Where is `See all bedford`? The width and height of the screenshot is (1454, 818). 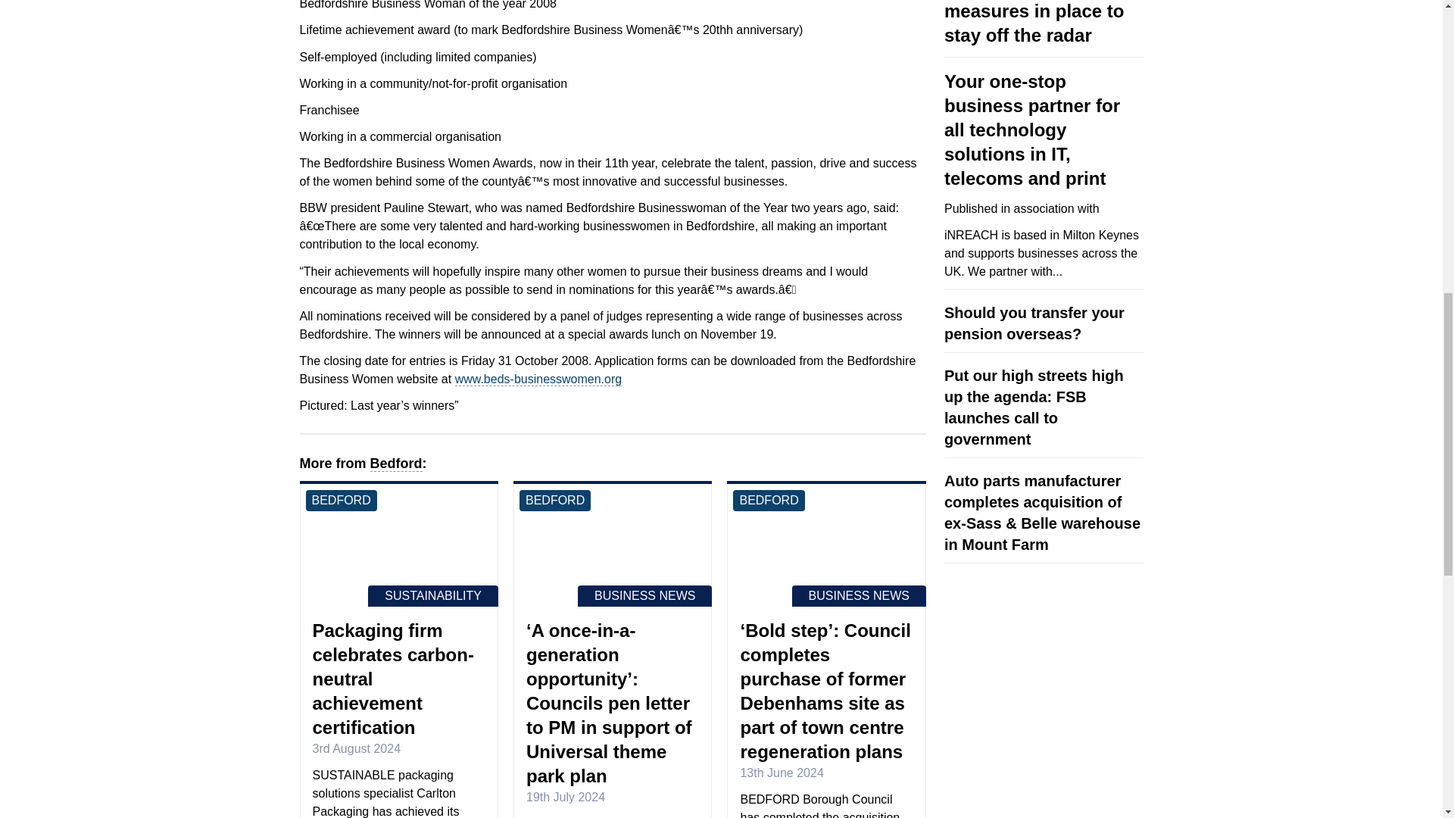
See all bedford is located at coordinates (554, 500).